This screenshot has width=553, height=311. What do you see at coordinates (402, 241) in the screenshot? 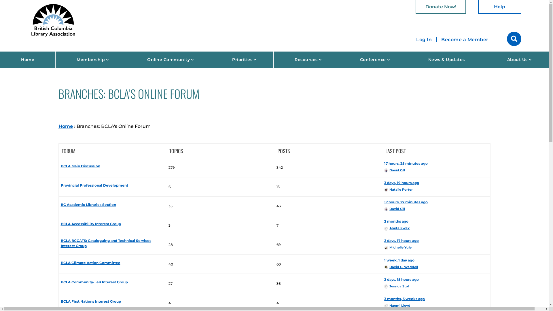
I see `2 days, 17 hours ago` at bounding box center [402, 241].